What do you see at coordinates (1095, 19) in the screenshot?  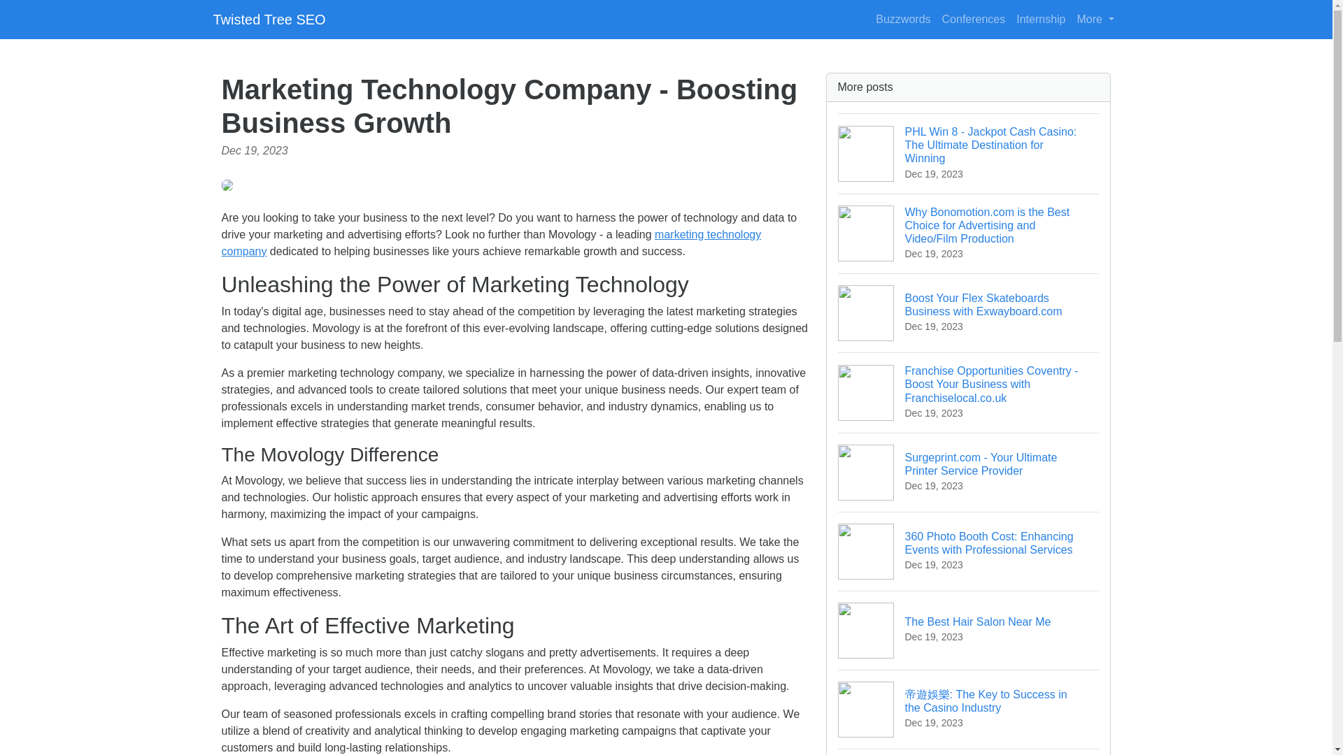 I see `Conferences` at bounding box center [1095, 19].